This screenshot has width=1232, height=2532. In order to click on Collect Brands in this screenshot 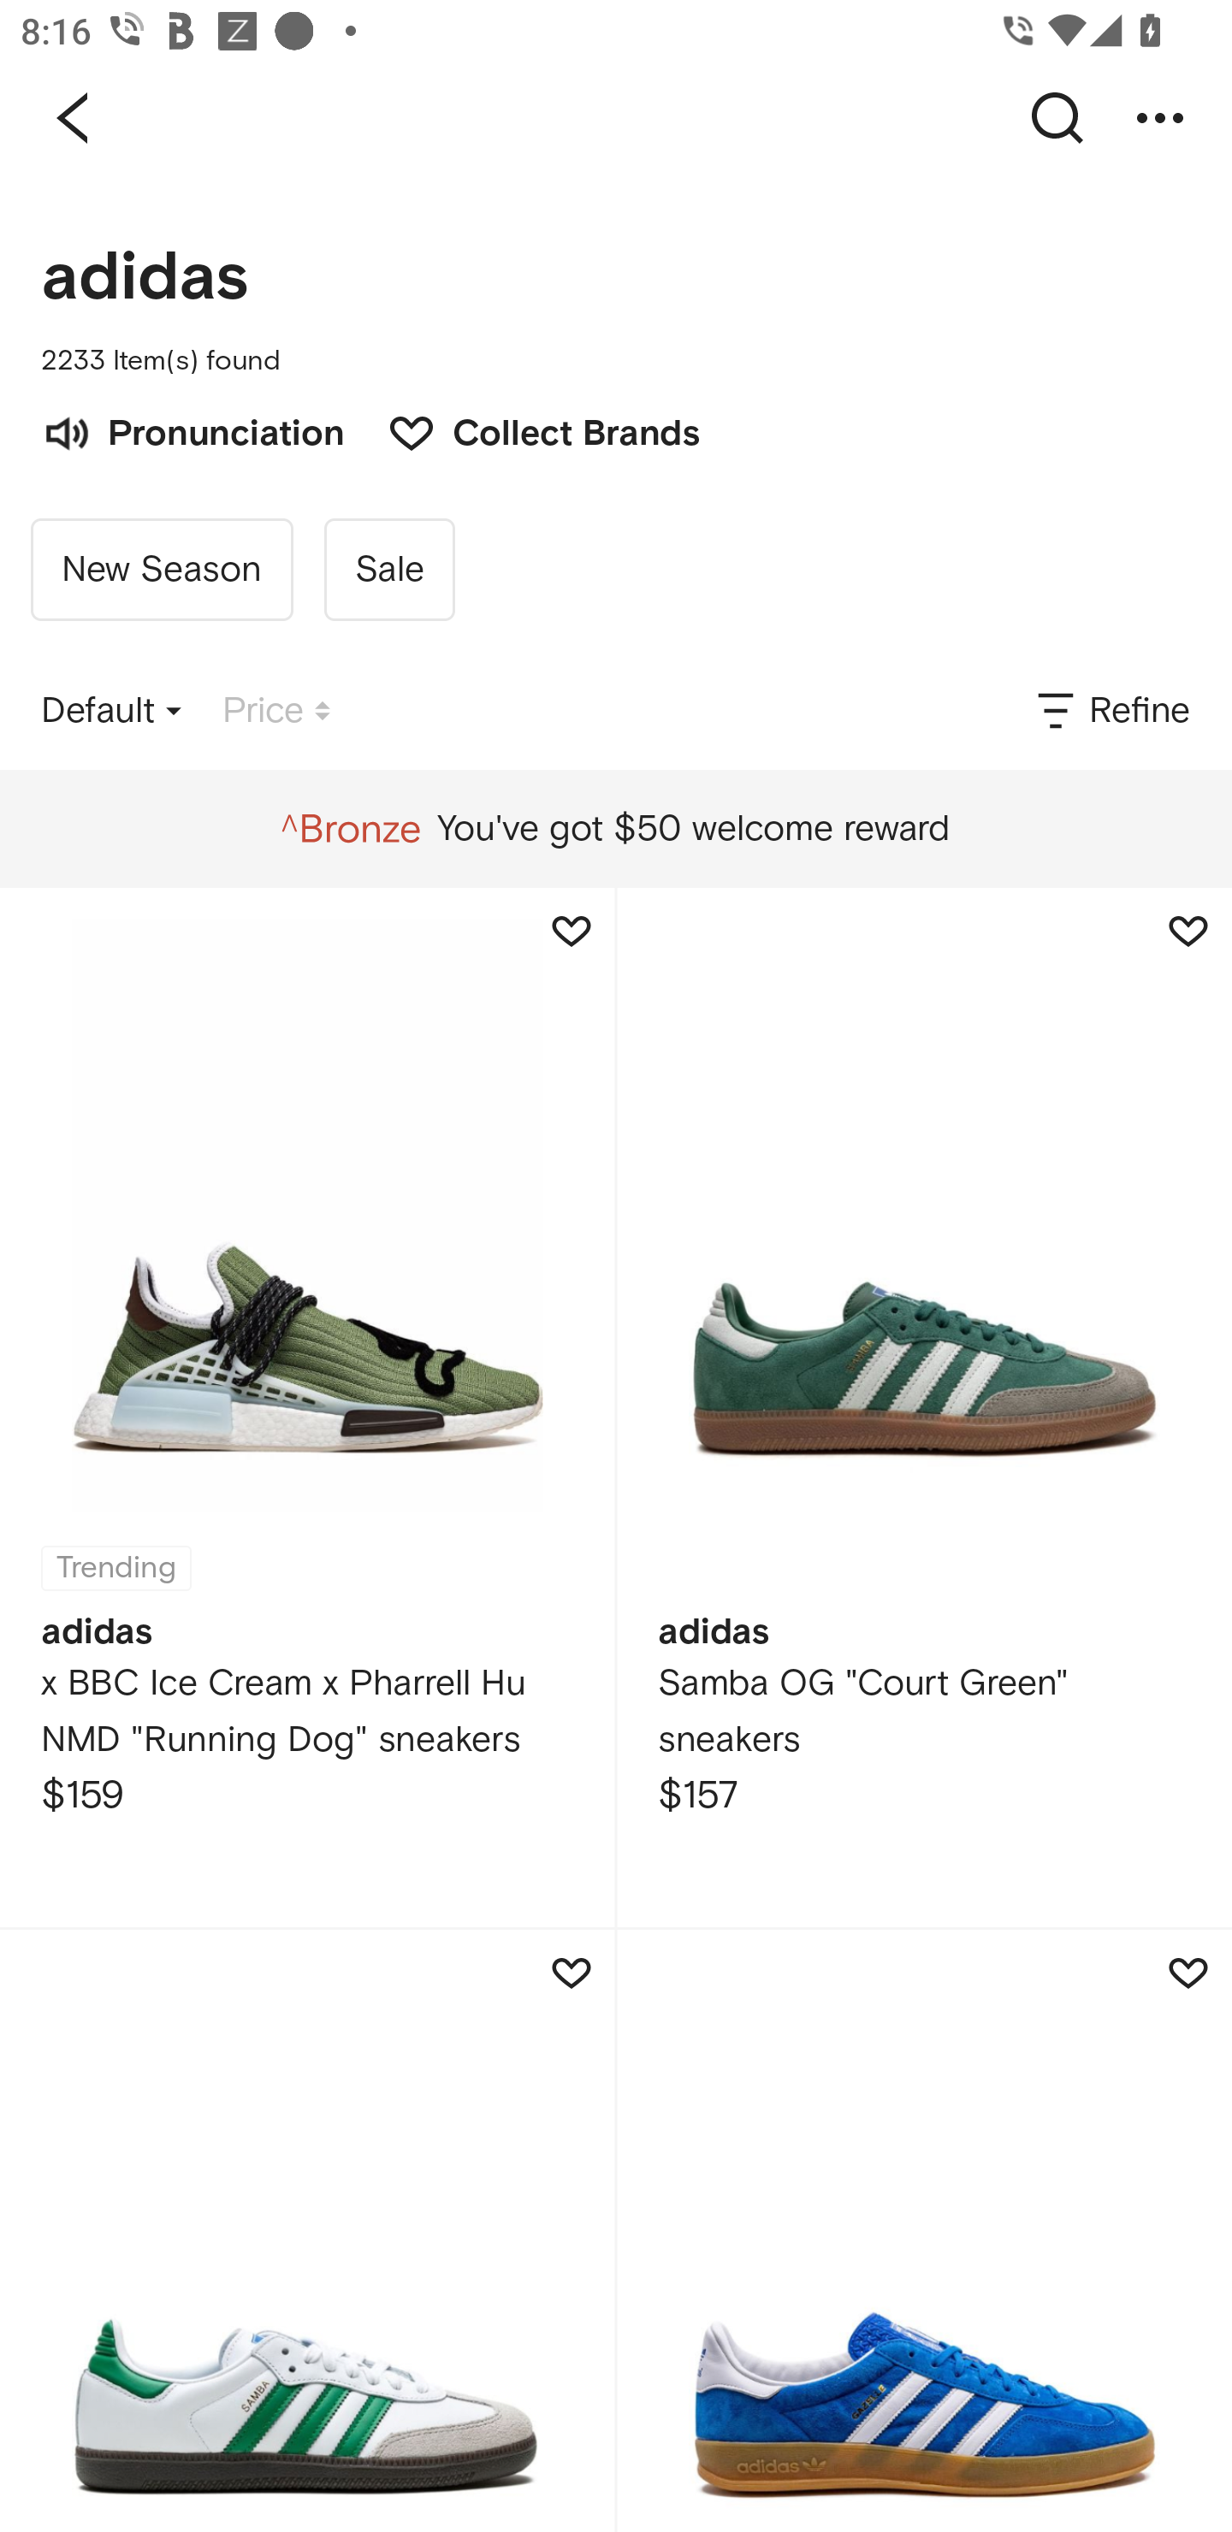, I will do `click(529, 430)`.